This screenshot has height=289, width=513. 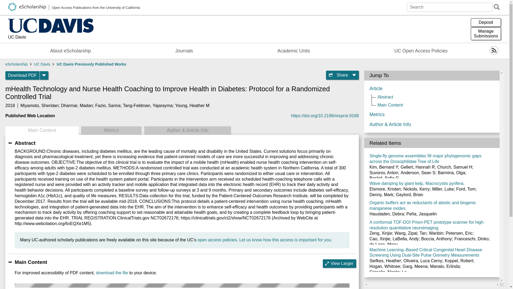 I want to click on UC Open Access Policies, so click(x=74, y=7).